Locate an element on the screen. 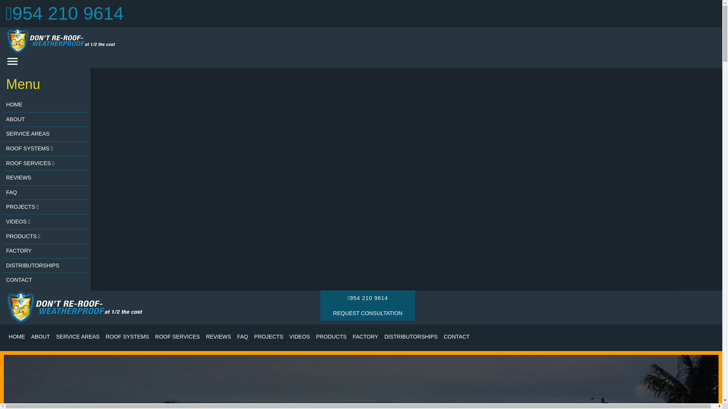 Image resolution: width=728 pixels, height=409 pixels. ROOF SERVICES is located at coordinates (45, 164).